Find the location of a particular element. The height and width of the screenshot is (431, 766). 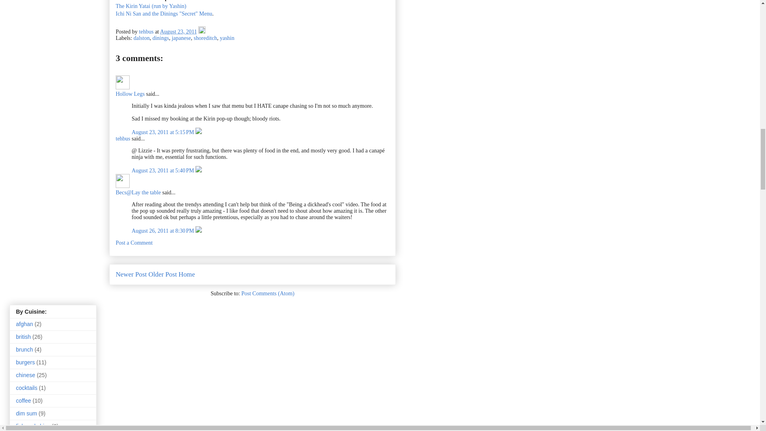

dinings is located at coordinates (160, 38).